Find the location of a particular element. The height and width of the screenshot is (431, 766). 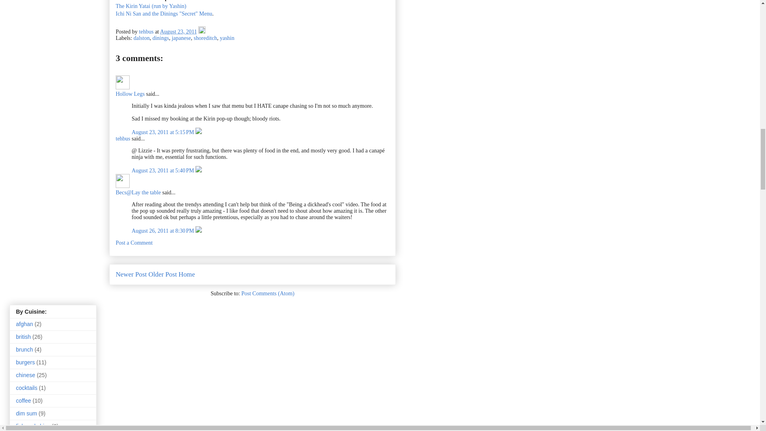

dinings is located at coordinates (160, 38).